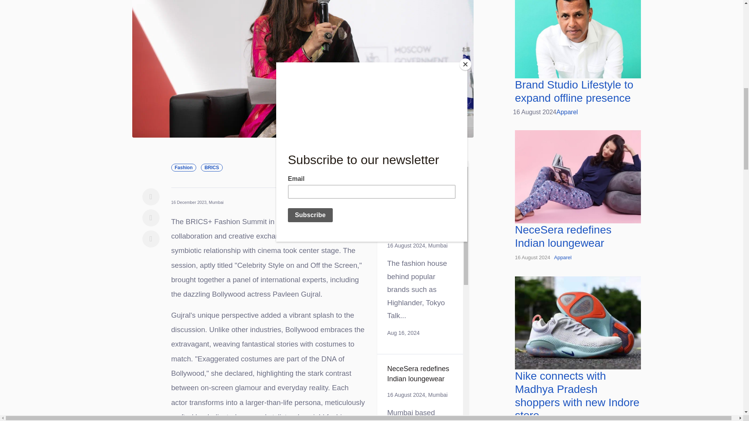  What do you see at coordinates (151, 196) in the screenshot?
I see `Facebook` at bounding box center [151, 196].